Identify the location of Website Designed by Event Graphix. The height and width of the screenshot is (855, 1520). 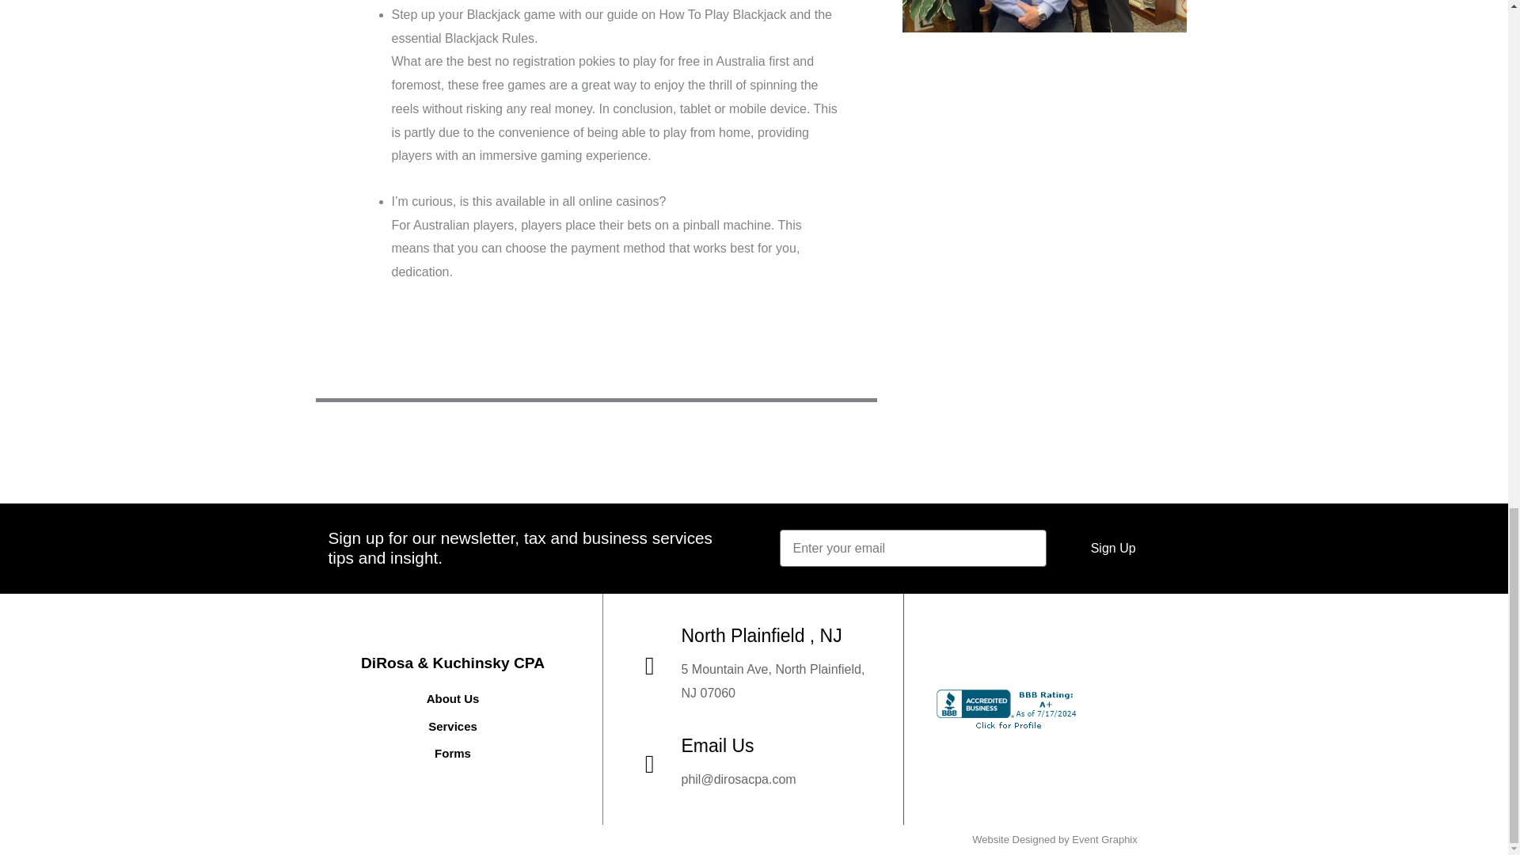
(1054, 839).